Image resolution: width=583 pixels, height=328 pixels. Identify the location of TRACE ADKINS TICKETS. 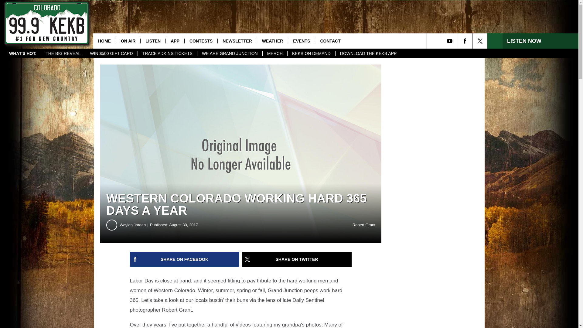
(167, 53).